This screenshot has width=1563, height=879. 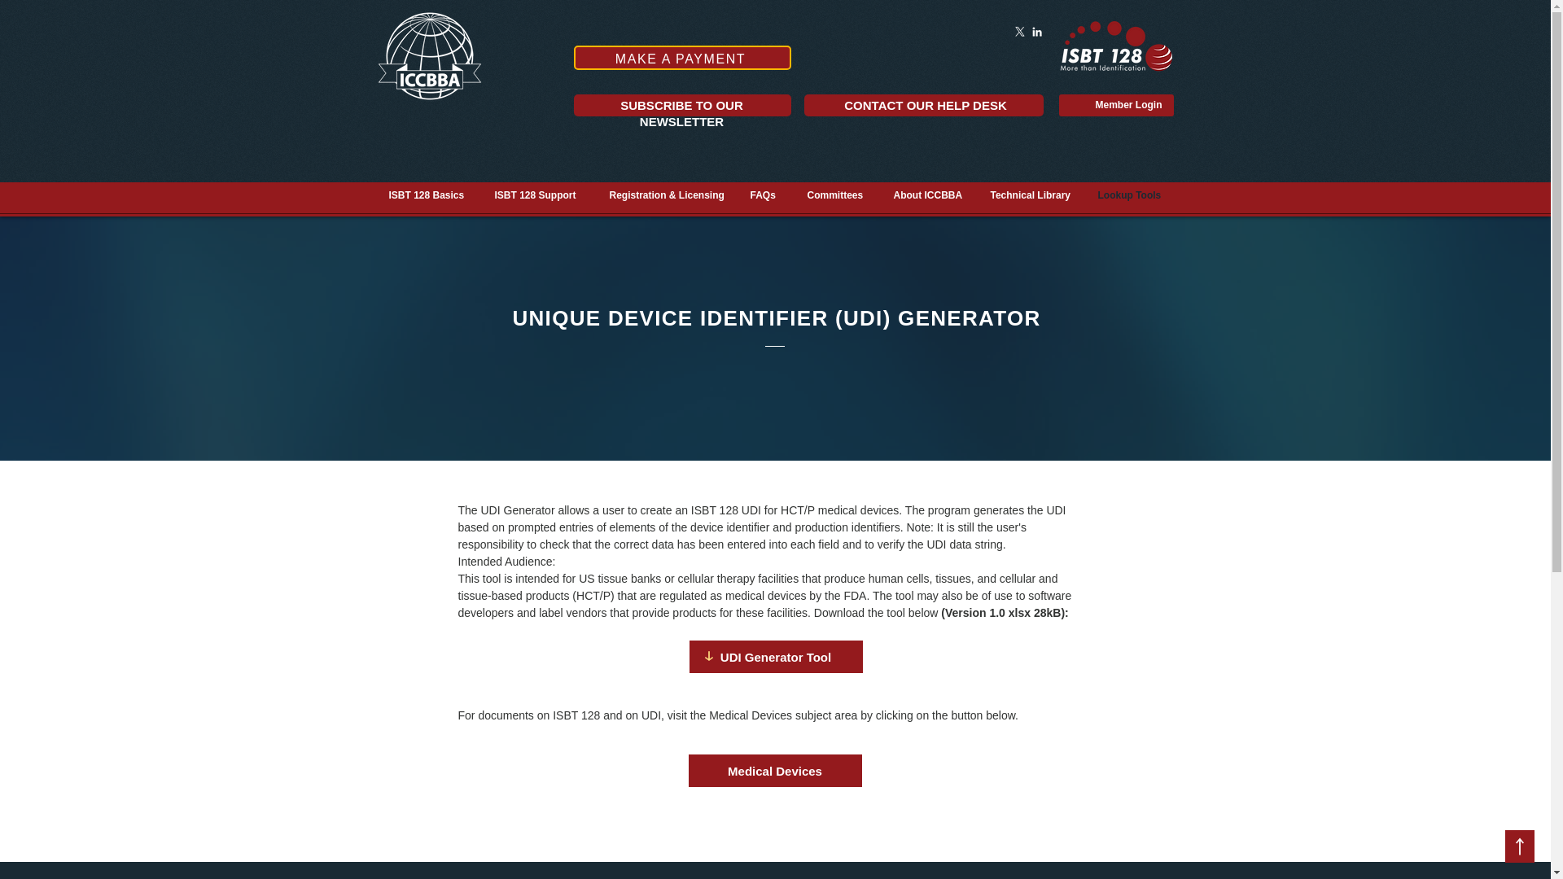 What do you see at coordinates (837, 195) in the screenshot?
I see `Committees` at bounding box center [837, 195].